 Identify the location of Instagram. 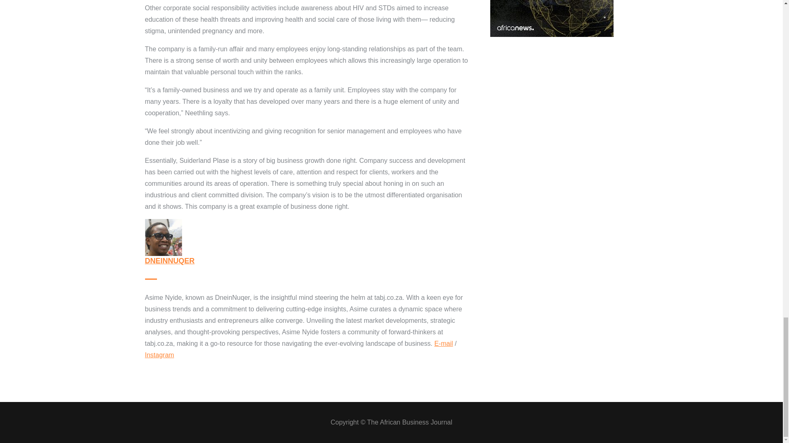
(159, 355).